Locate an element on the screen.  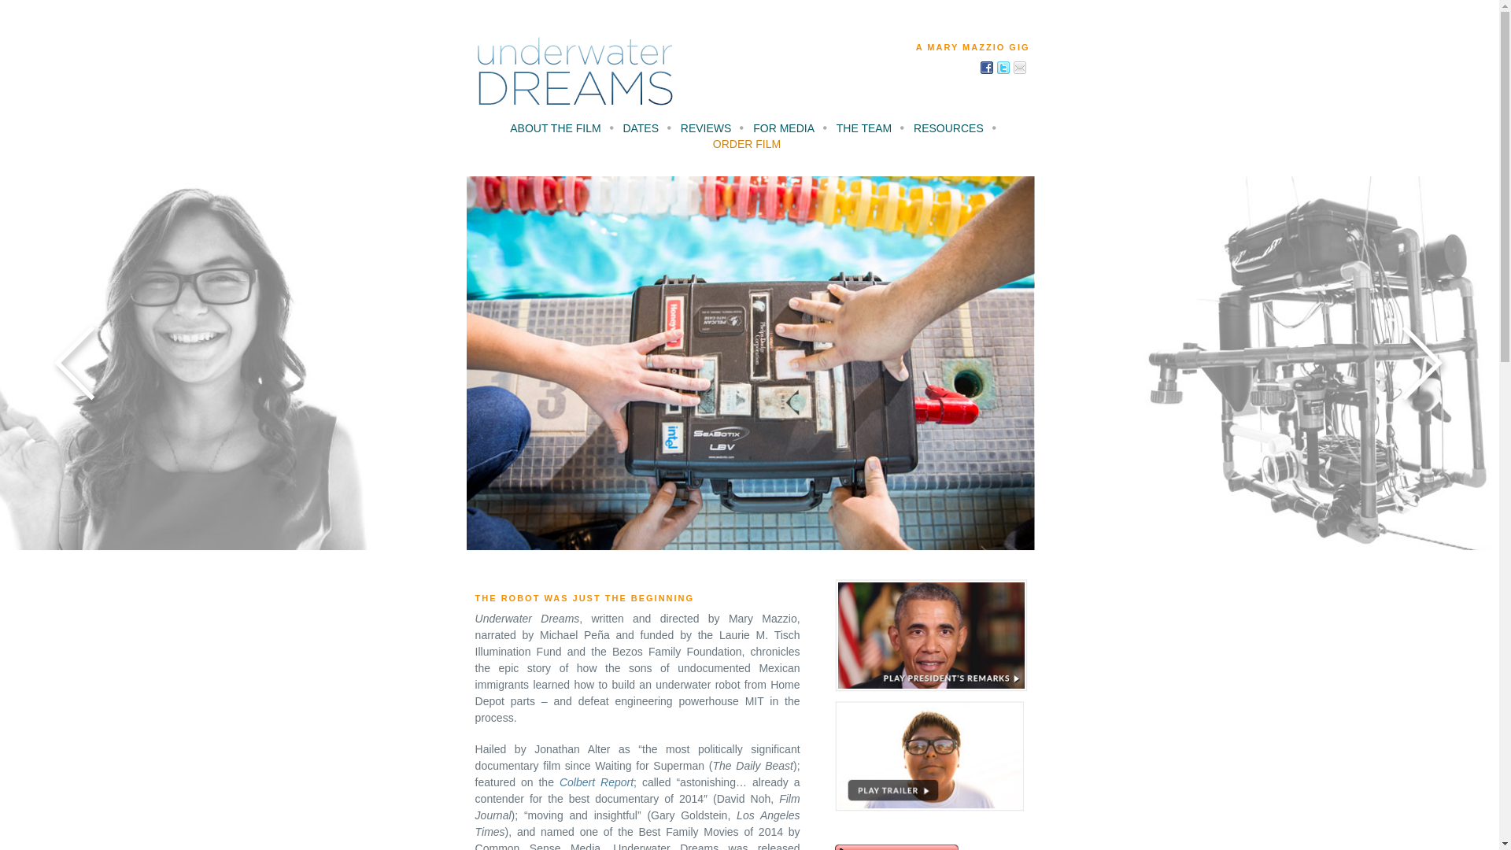
Underwater Dreams is located at coordinates (574, 71).